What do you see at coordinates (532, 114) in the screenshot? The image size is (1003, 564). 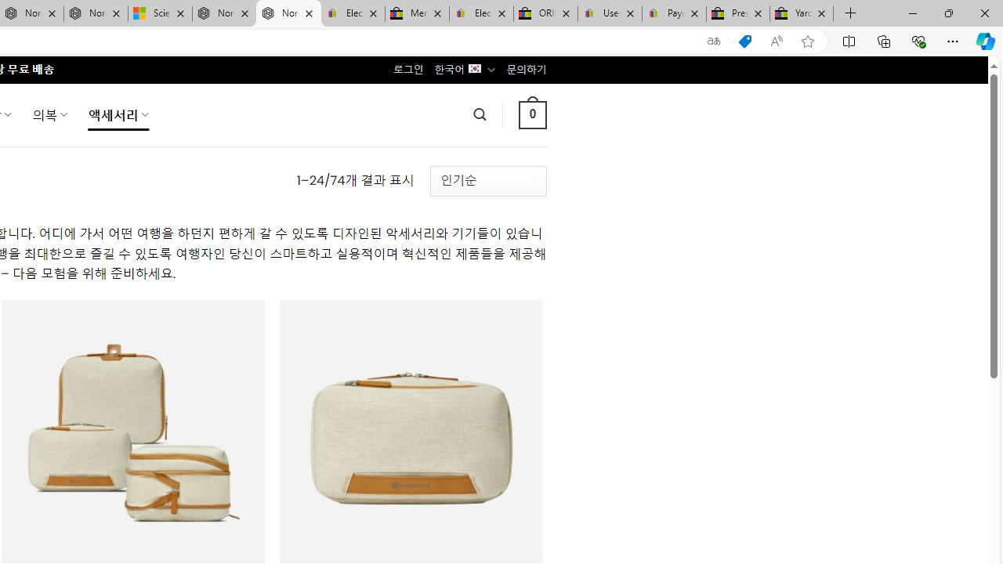 I see ` 0 ` at bounding box center [532, 114].